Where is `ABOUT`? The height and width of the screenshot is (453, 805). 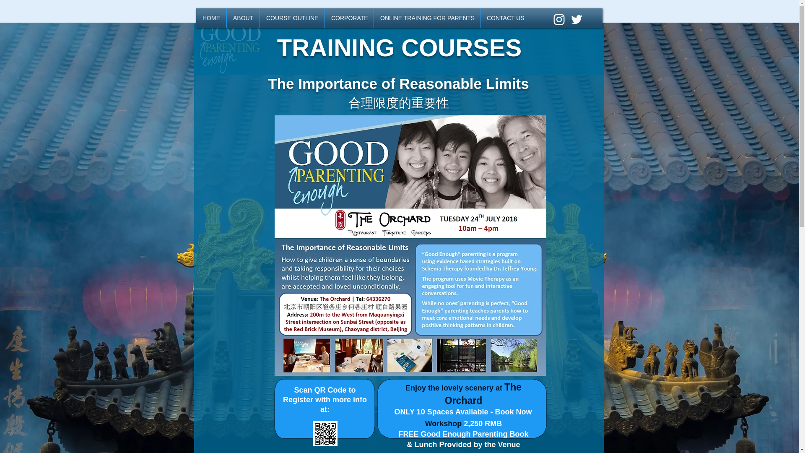 ABOUT is located at coordinates (243, 18).